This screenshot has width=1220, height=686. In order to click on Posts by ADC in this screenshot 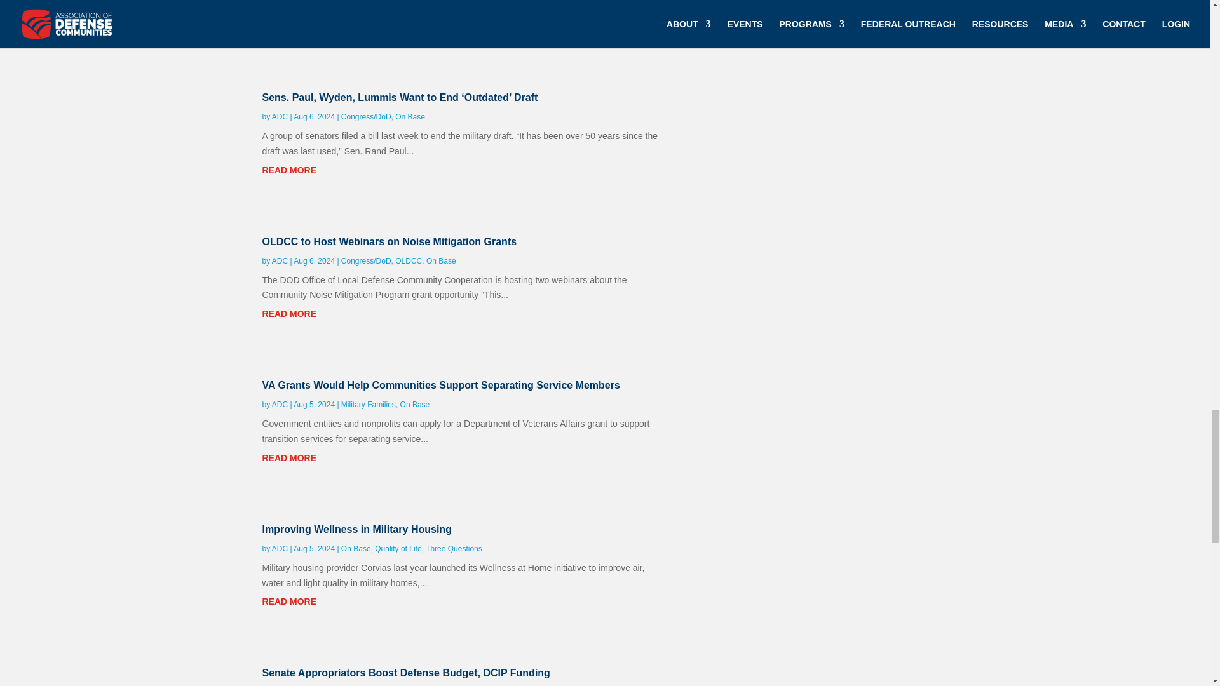, I will do `click(280, 404)`.